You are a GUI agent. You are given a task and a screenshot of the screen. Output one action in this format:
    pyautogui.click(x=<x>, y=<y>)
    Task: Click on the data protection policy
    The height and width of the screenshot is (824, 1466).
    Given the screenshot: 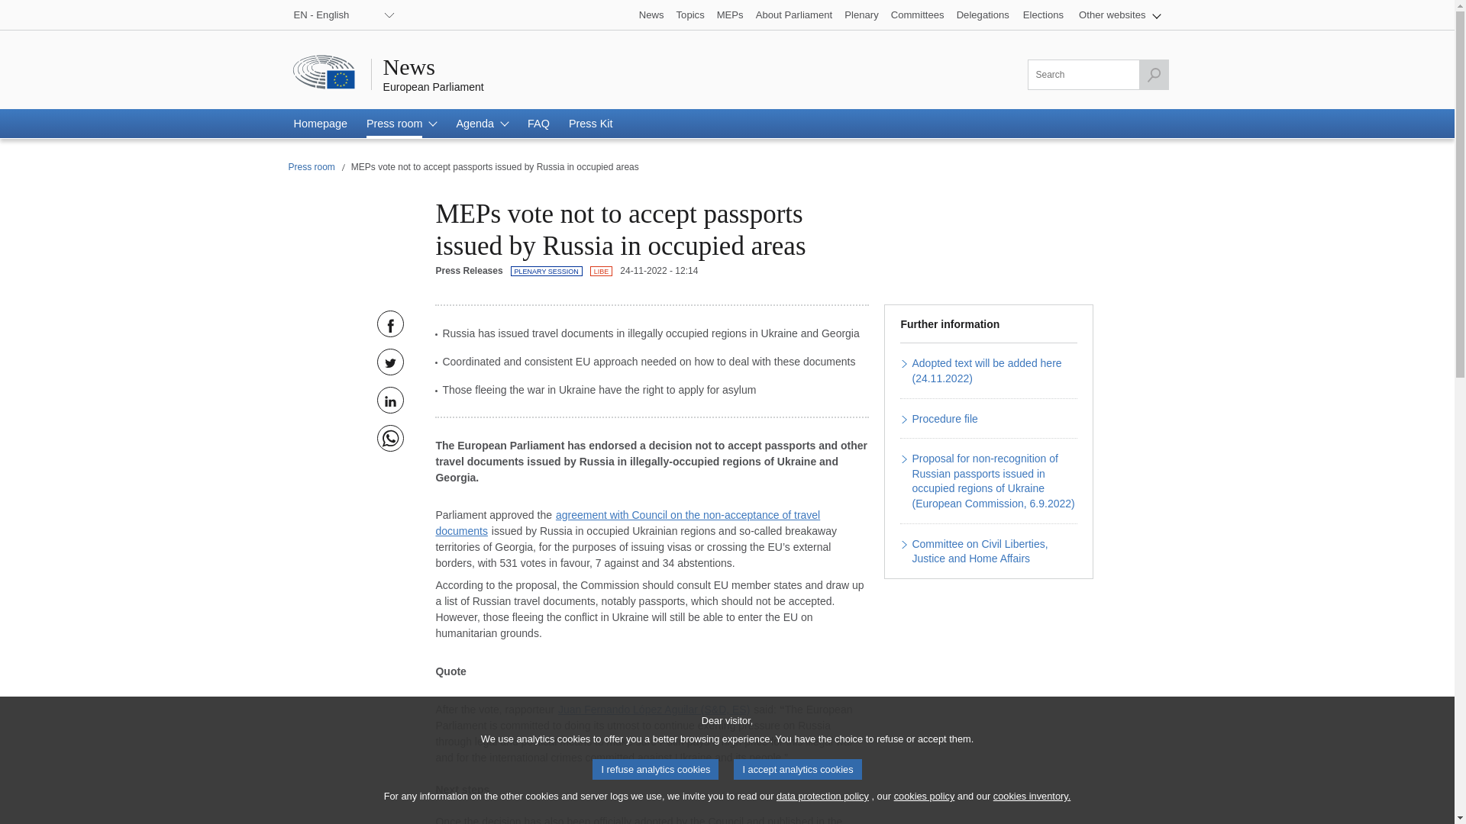 What is the action you would take?
    pyautogui.click(x=823, y=797)
    